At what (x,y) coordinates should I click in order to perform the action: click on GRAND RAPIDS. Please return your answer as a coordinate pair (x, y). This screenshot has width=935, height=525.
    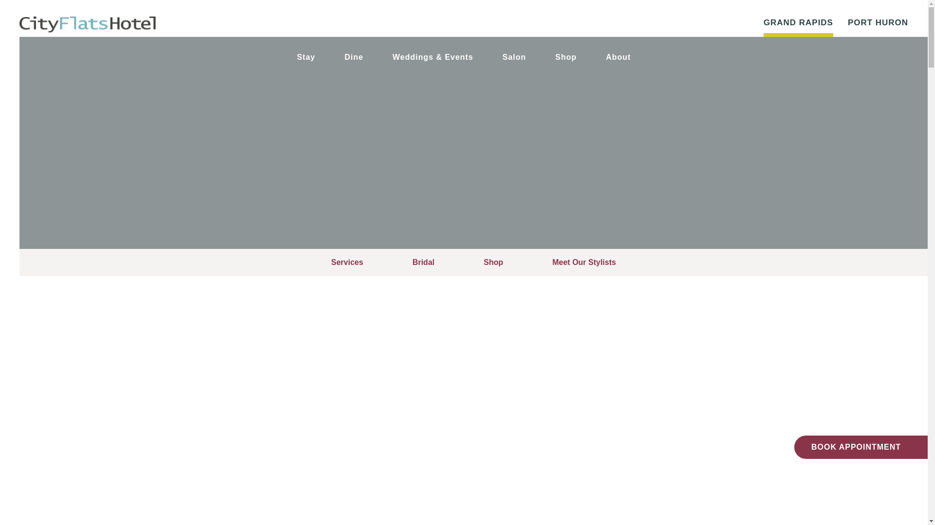
    Looking at the image, I should click on (798, 24).